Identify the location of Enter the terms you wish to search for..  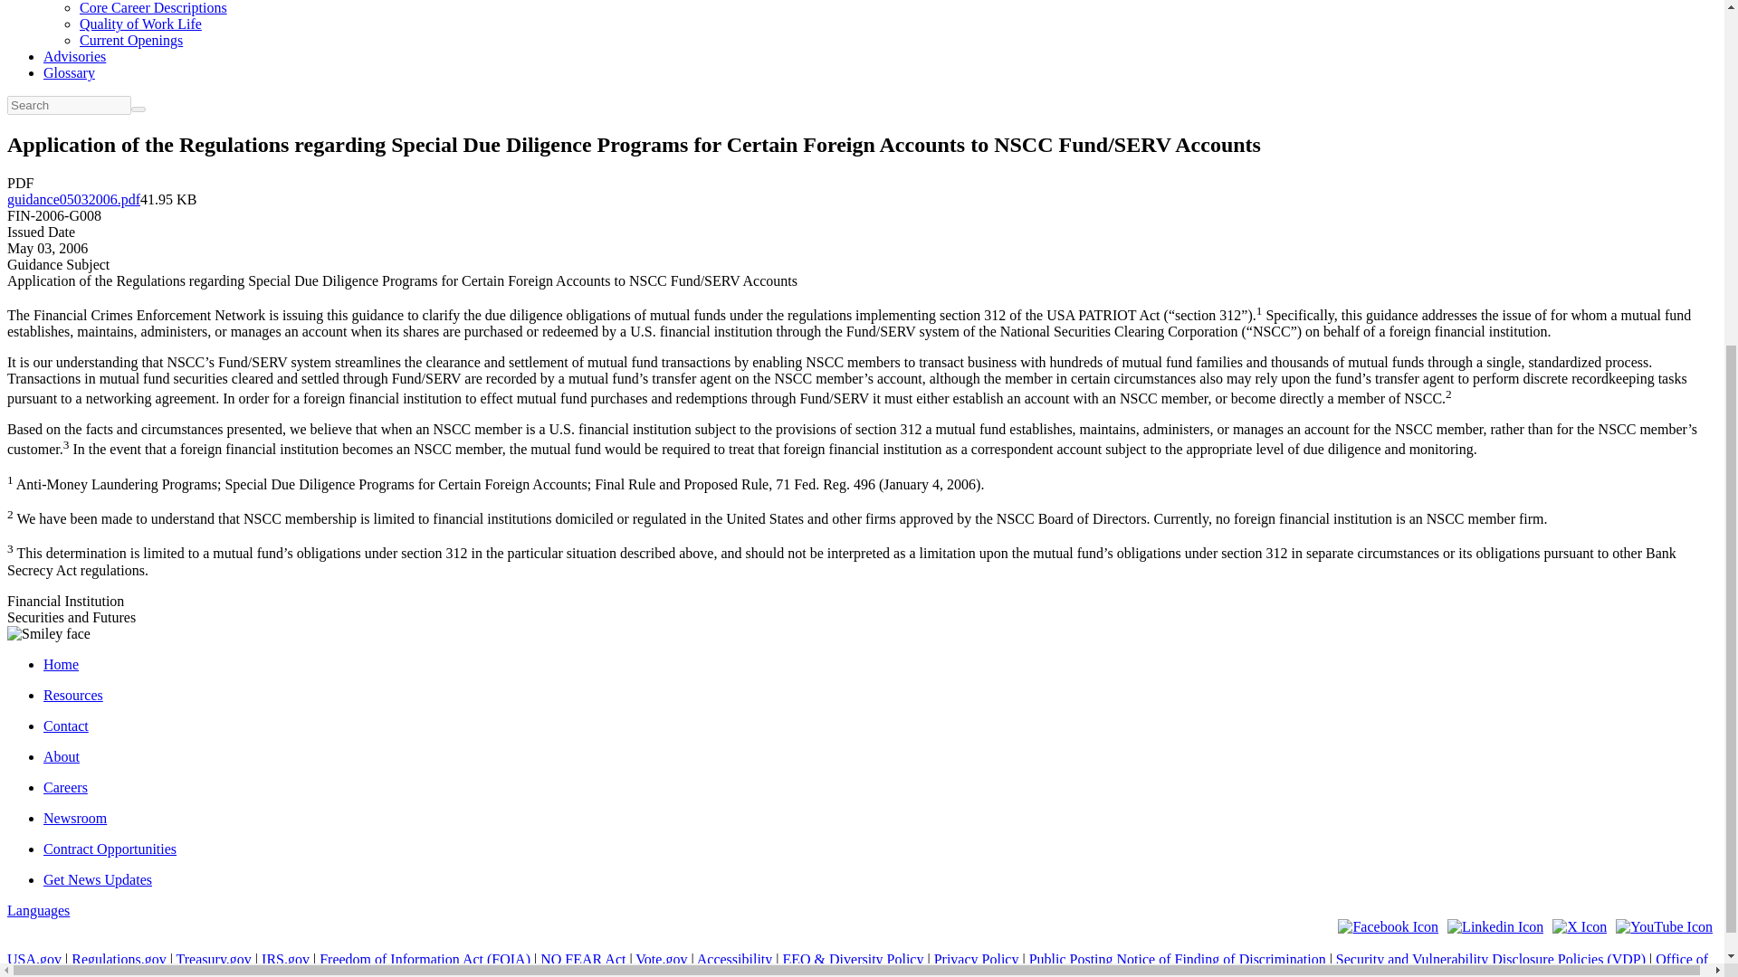
(69, 105).